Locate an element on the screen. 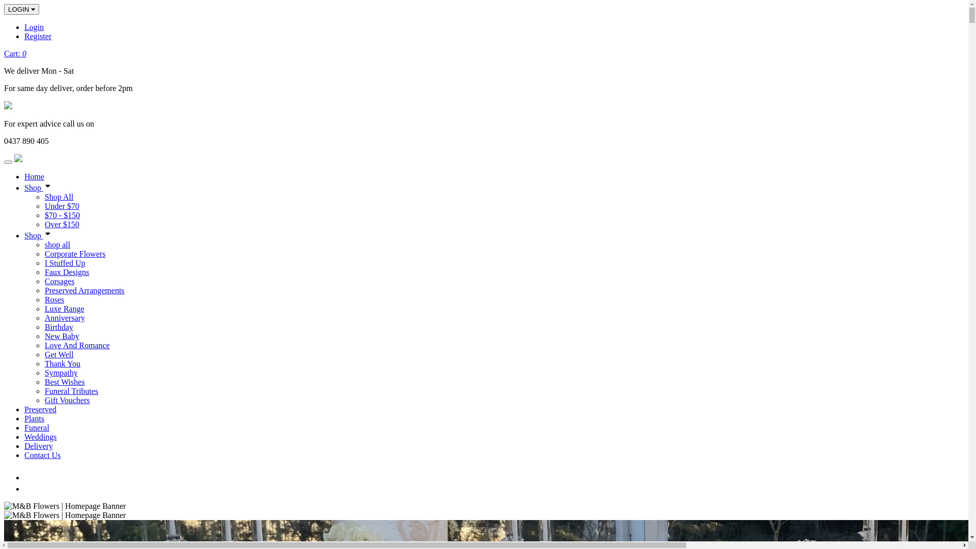 The height and width of the screenshot is (549, 976). Shop is located at coordinates (39, 236).